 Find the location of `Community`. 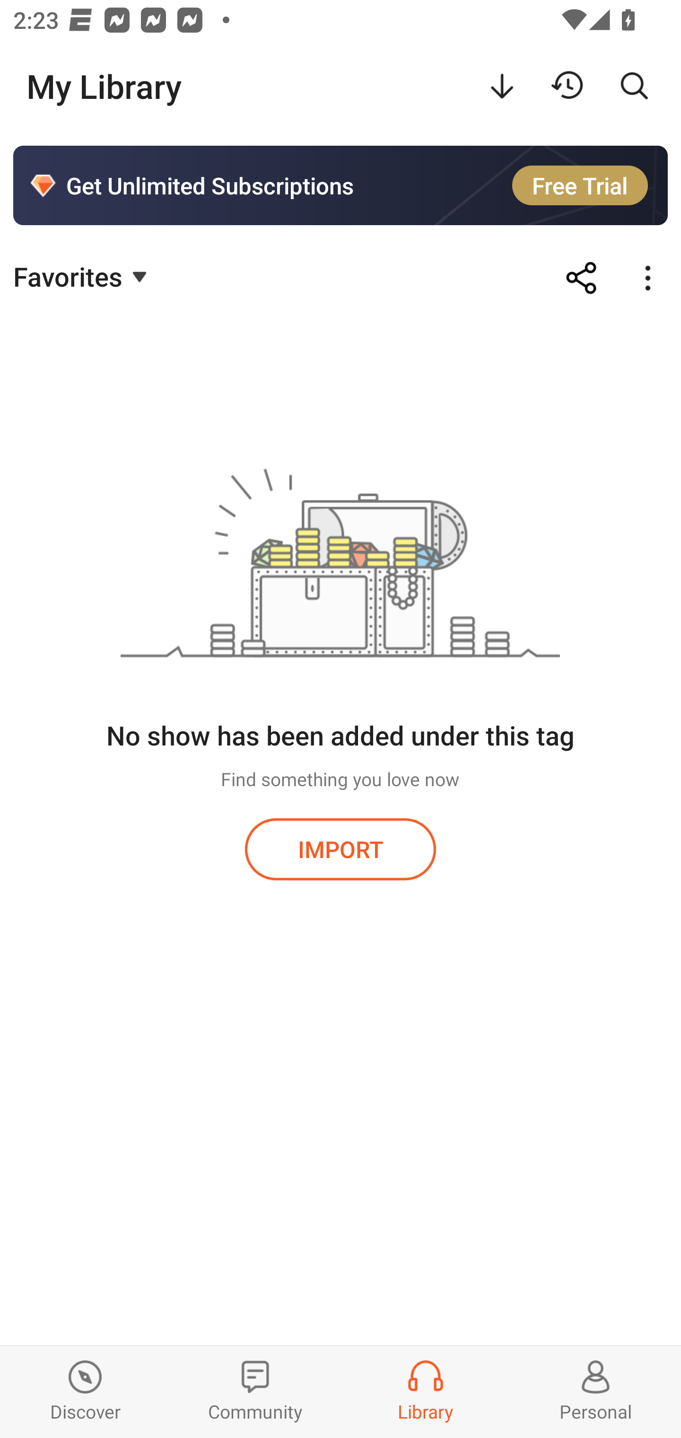

Community is located at coordinates (255, 1392).